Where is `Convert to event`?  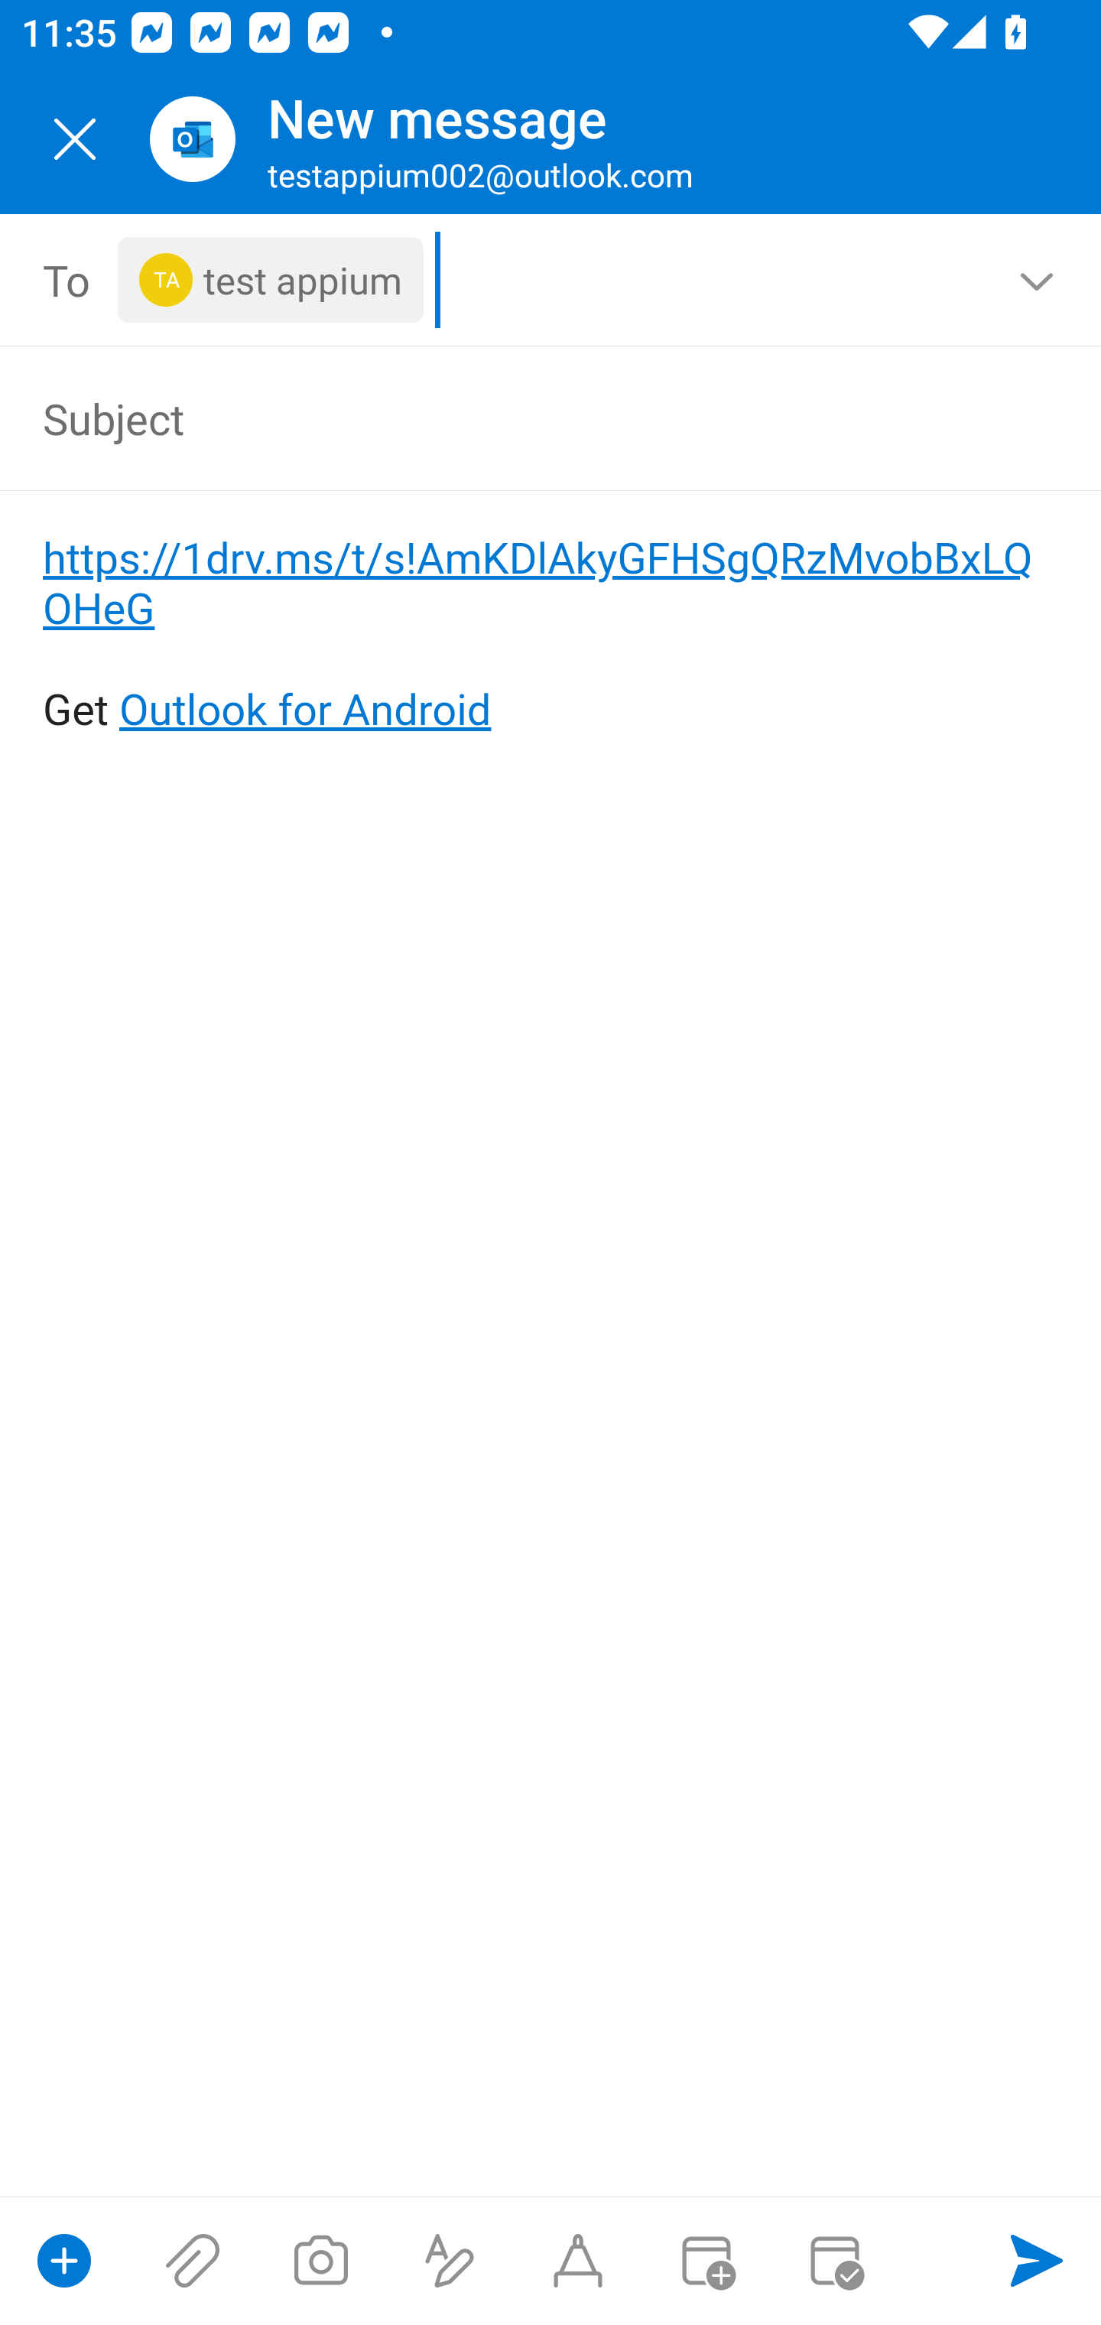 Convert to event is located at coordinates (706, 2261).